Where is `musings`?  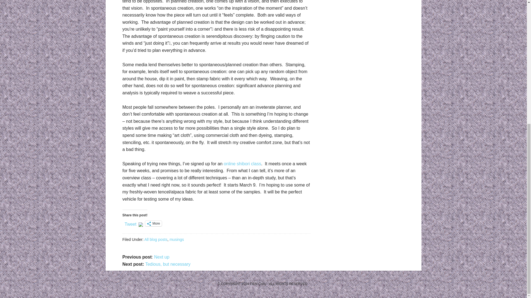 musings is located at coordinates (176, 239).